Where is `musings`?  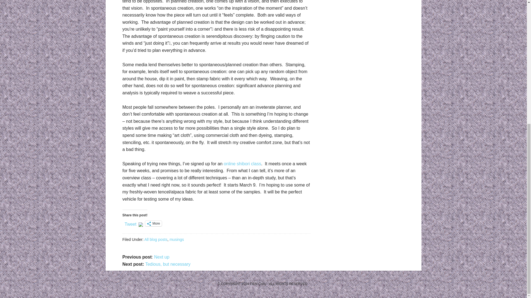 musings is located at coordinates (176, 239).